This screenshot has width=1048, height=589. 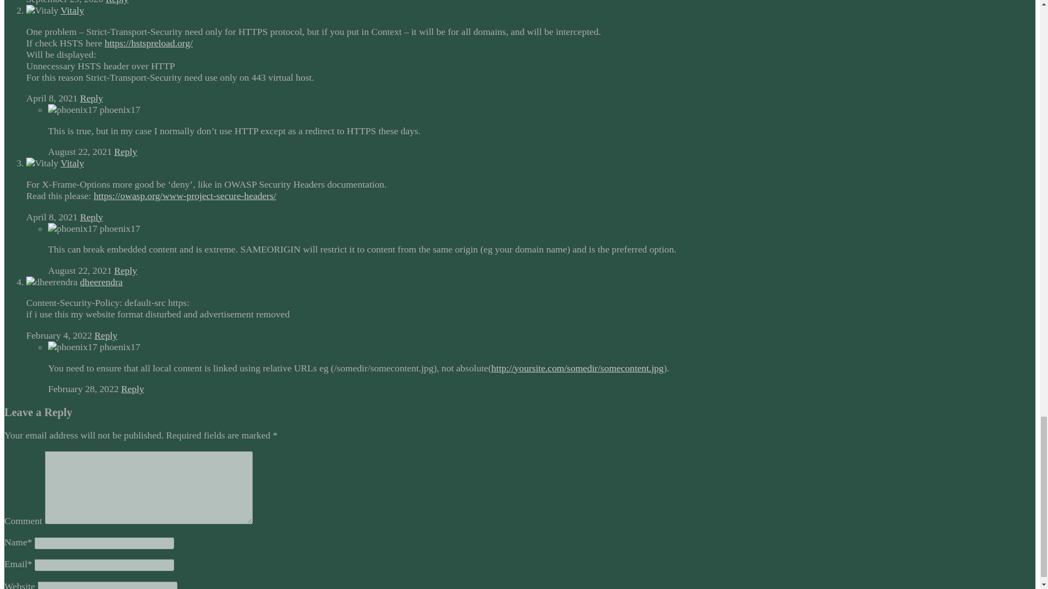 What do you see at coordinates (92, 98) in the screenshot?
I see `Reply` at bounding box center [92, 98].